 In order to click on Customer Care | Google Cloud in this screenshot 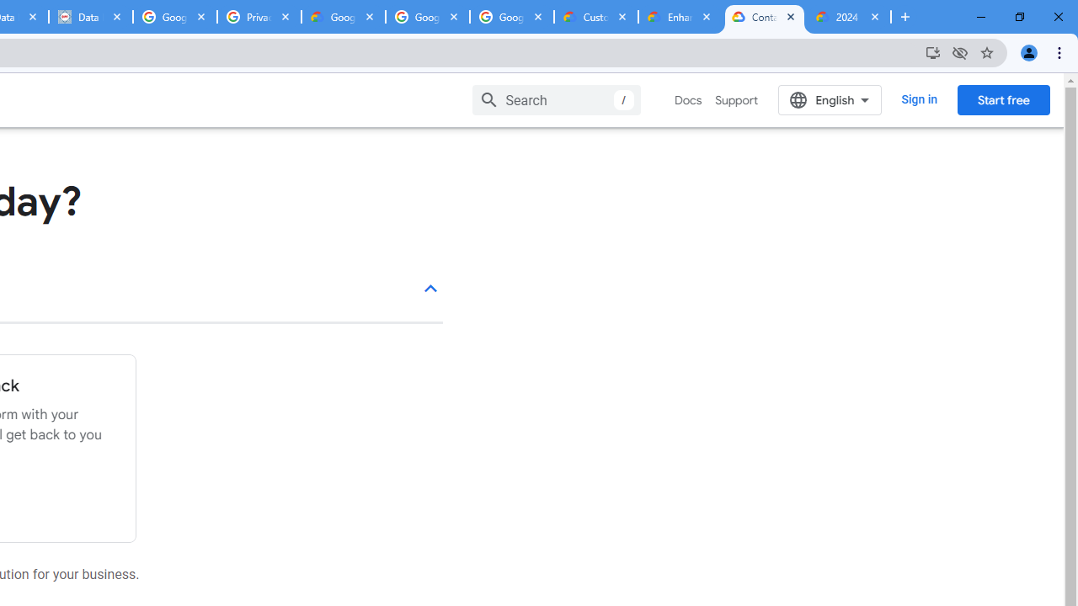, I will do `click(595, 17)`.